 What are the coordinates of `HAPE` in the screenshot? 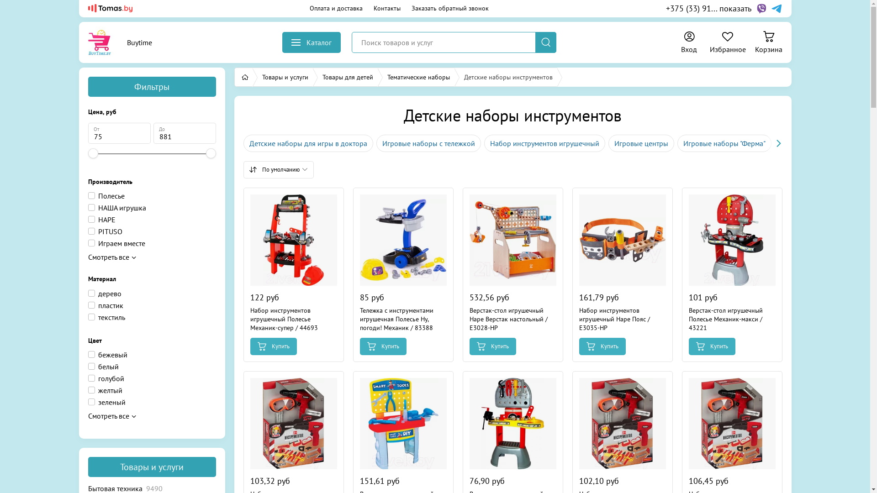 It's located at (101, 220).